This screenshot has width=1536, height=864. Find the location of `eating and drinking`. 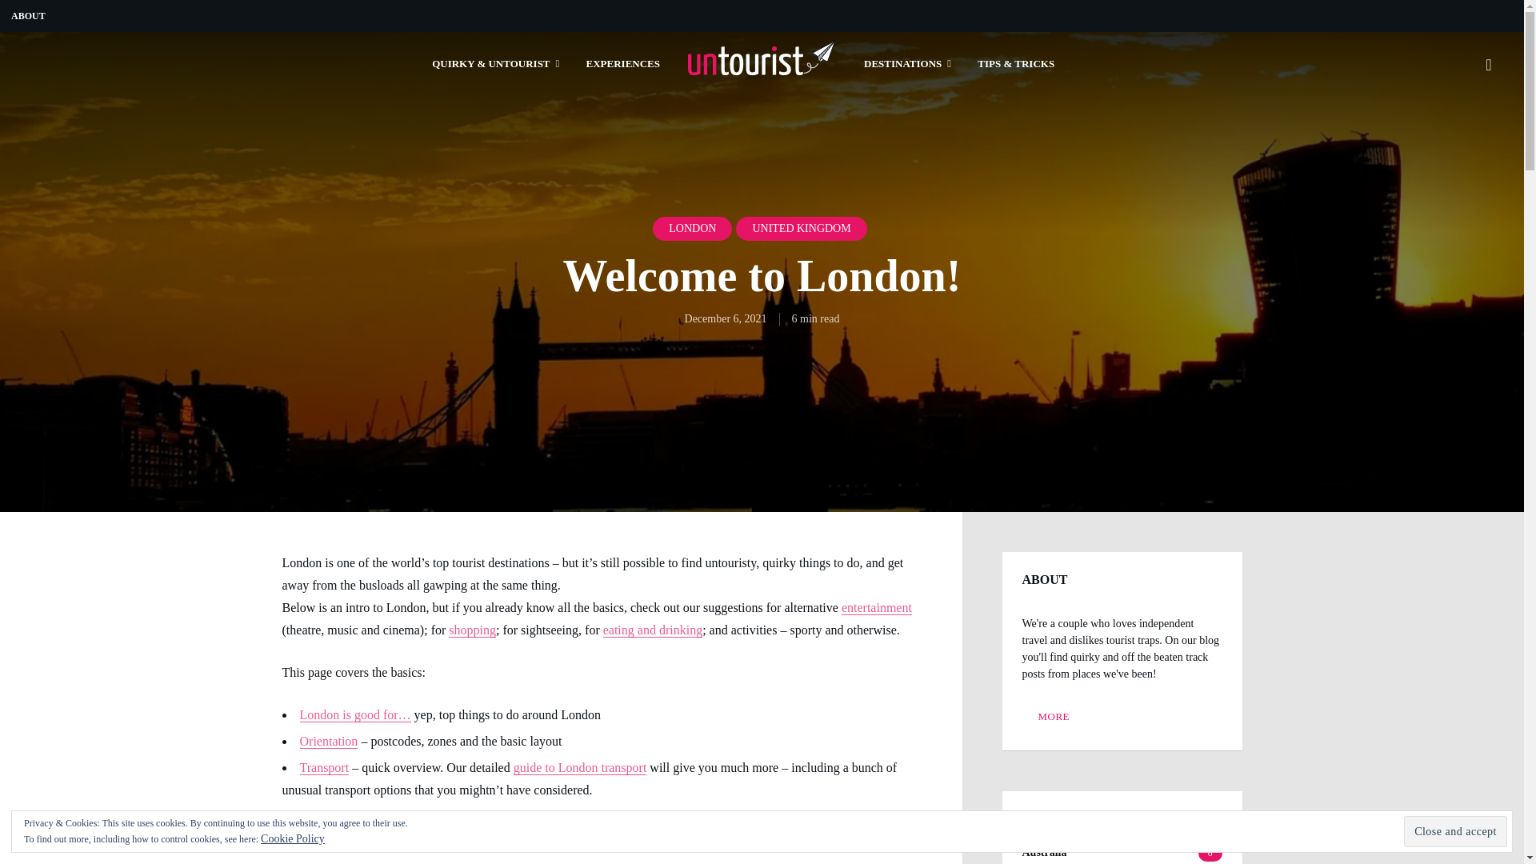

eating and drinking is located at coordinates (653, 629).